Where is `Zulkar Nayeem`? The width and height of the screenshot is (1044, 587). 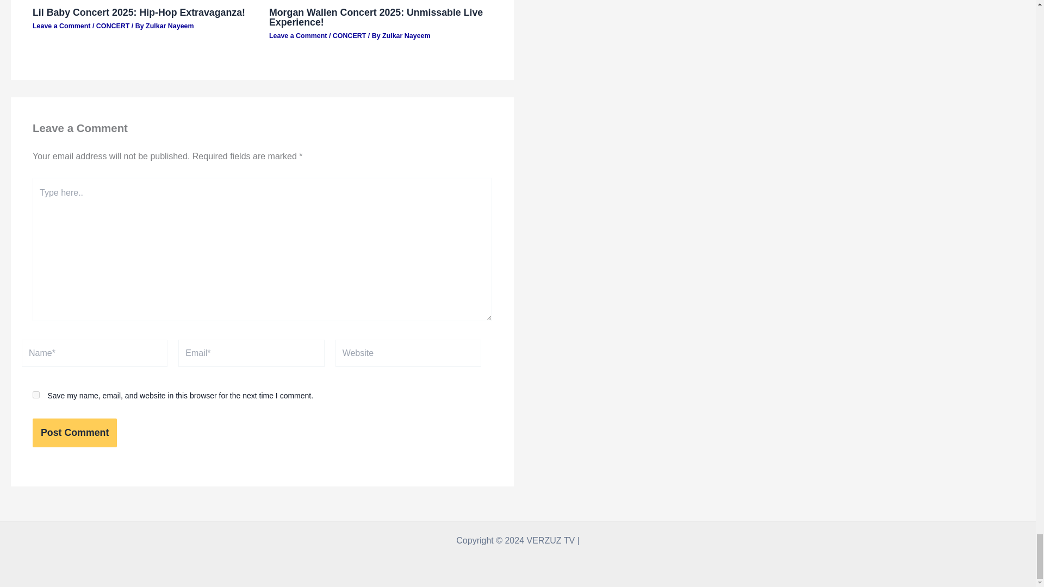 Zulkar Nayeem is located at coordinates (170, 26).